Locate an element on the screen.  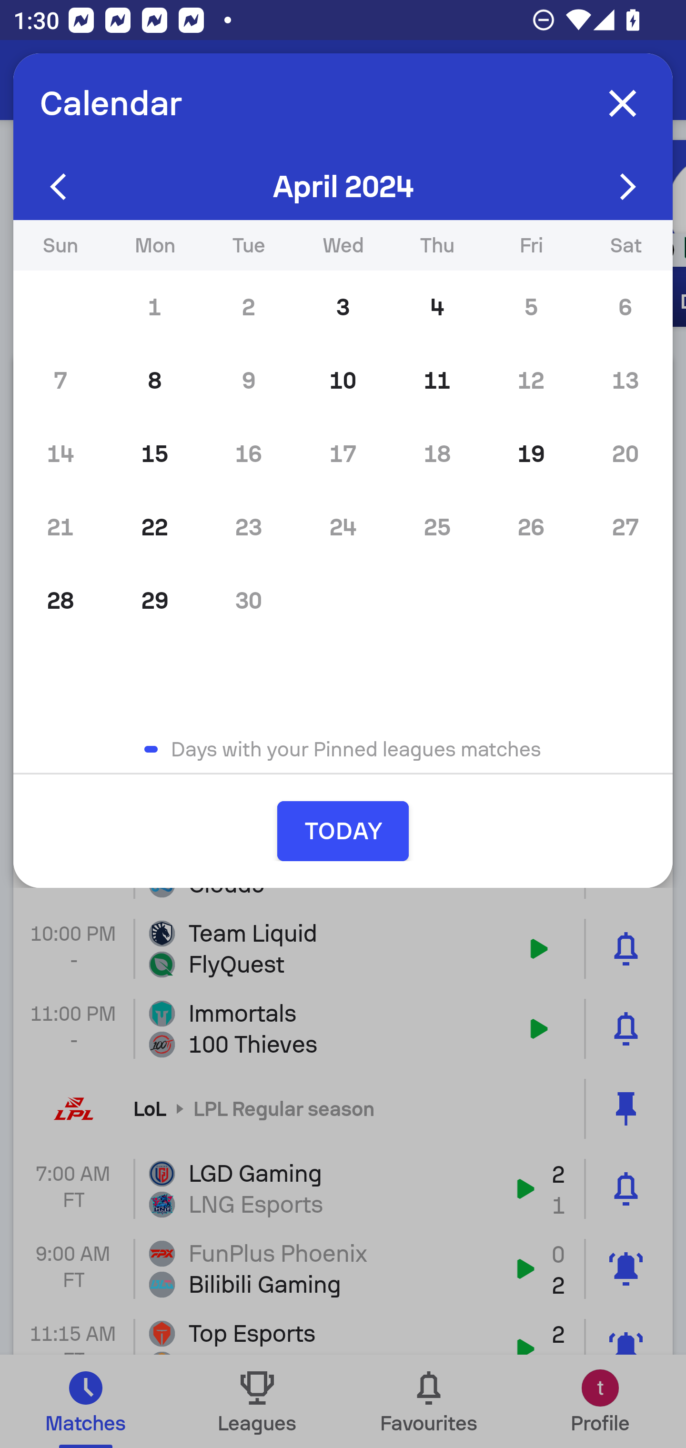
8 is located at coordinates (154, 381).